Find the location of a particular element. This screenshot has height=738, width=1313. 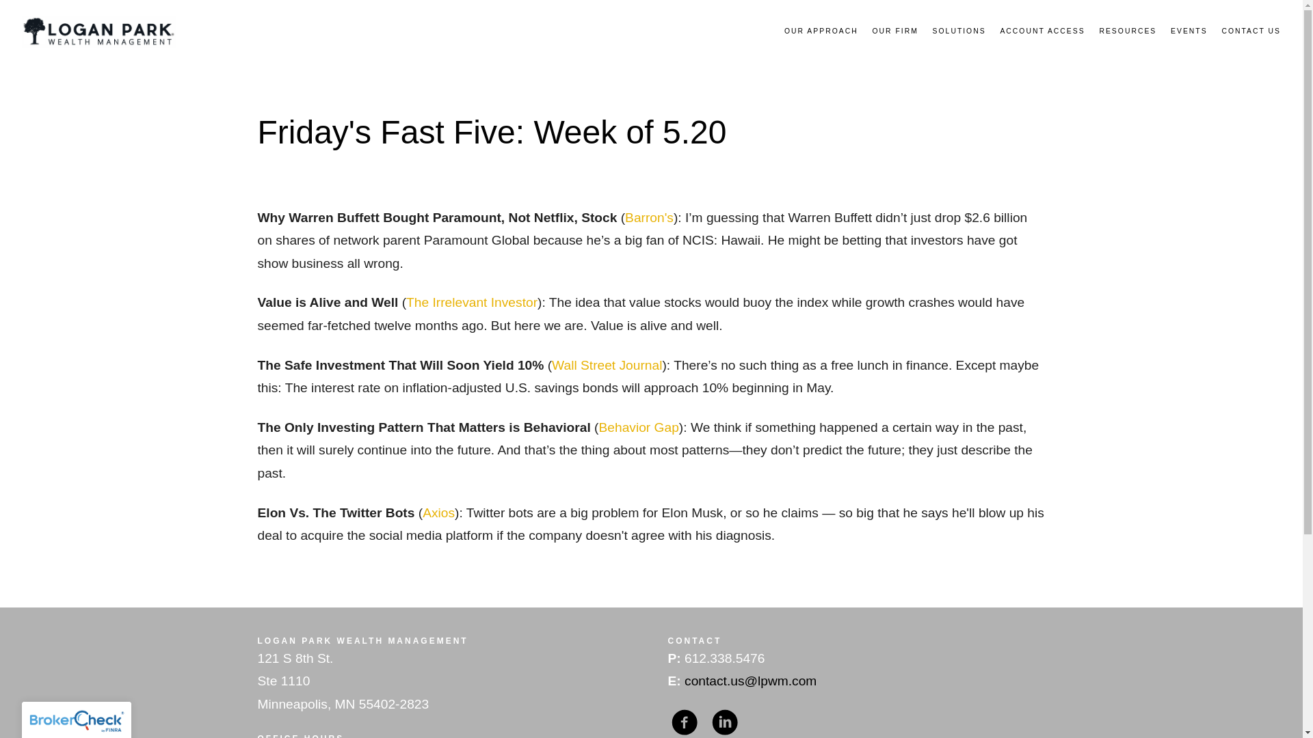

OUR FIRM is located at coordinates (894, 31).